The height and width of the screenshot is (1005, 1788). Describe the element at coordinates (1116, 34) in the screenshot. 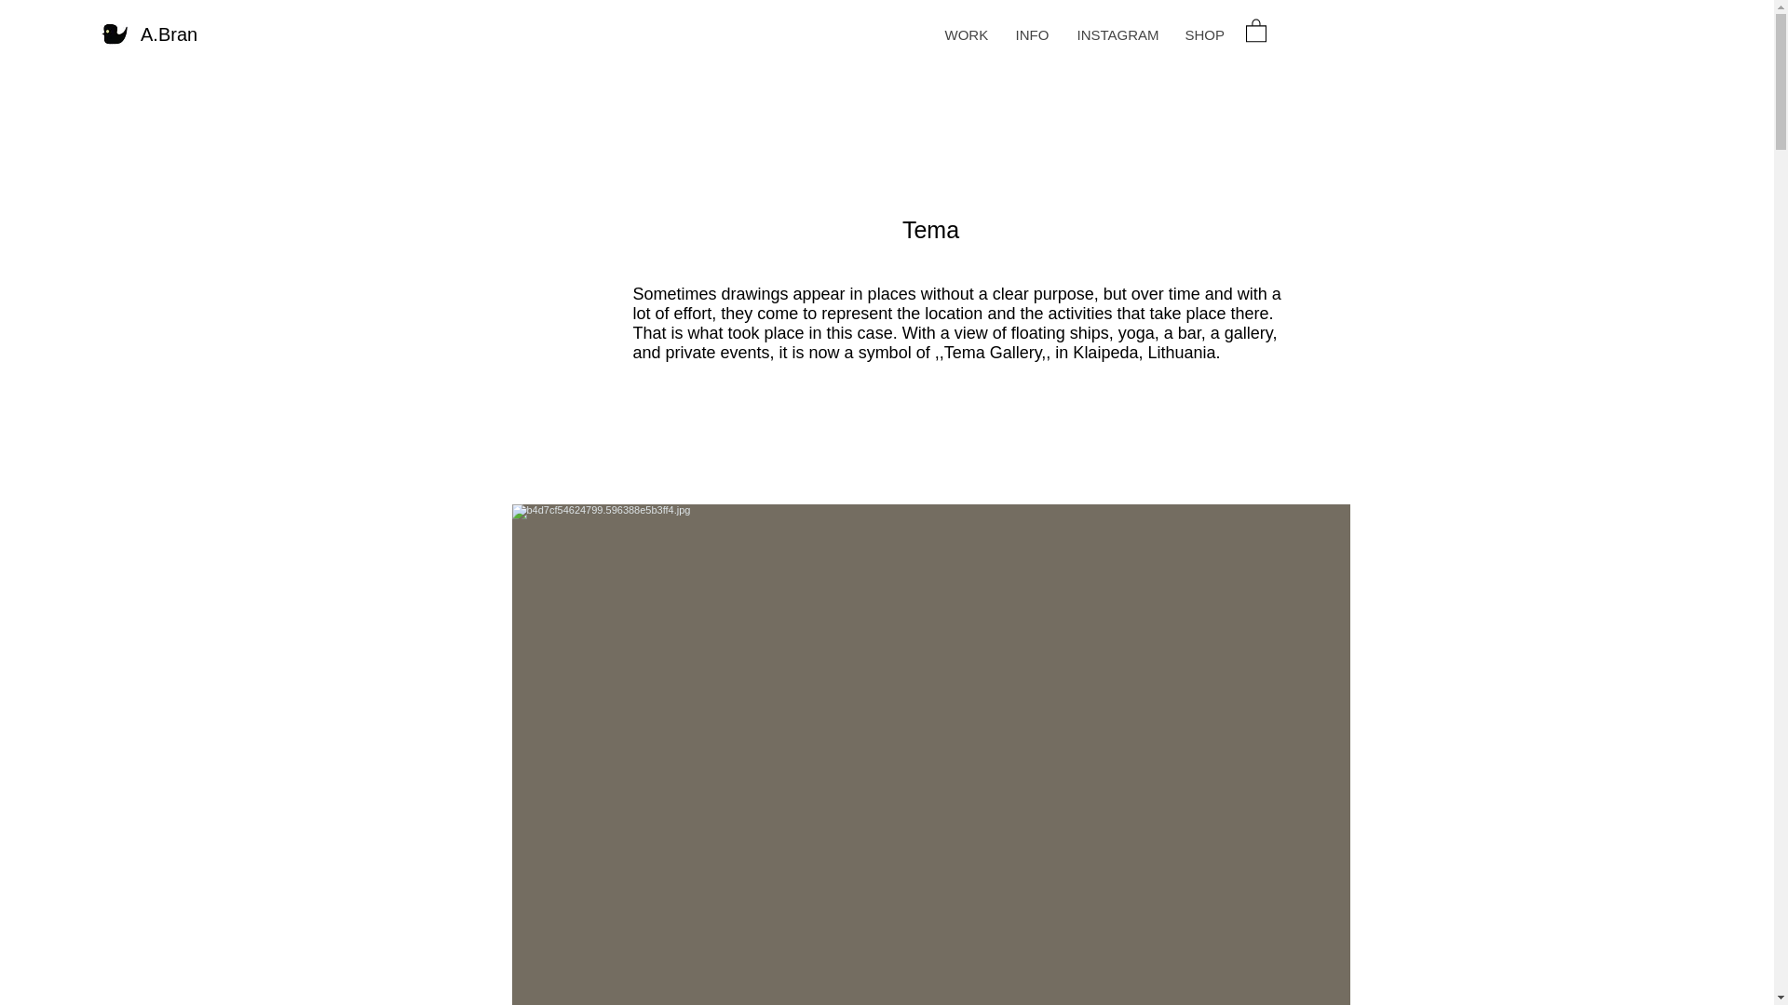

I see `INSTAGRAM` at that location.